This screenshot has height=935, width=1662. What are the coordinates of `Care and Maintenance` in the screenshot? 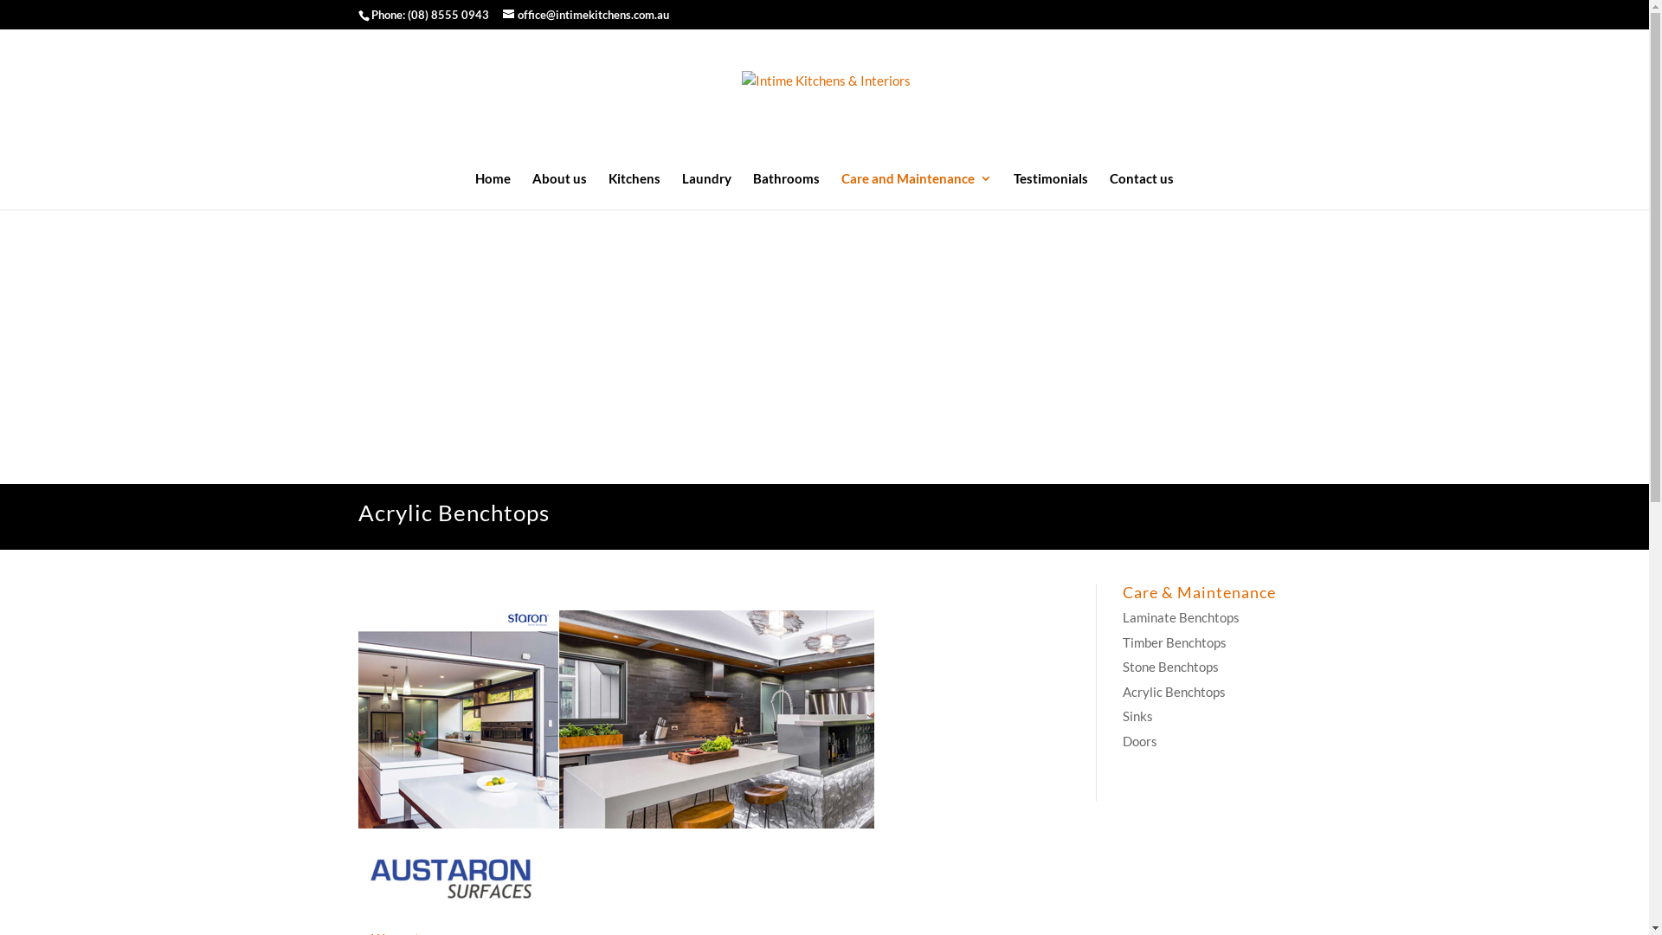 It's located at (917, 190).